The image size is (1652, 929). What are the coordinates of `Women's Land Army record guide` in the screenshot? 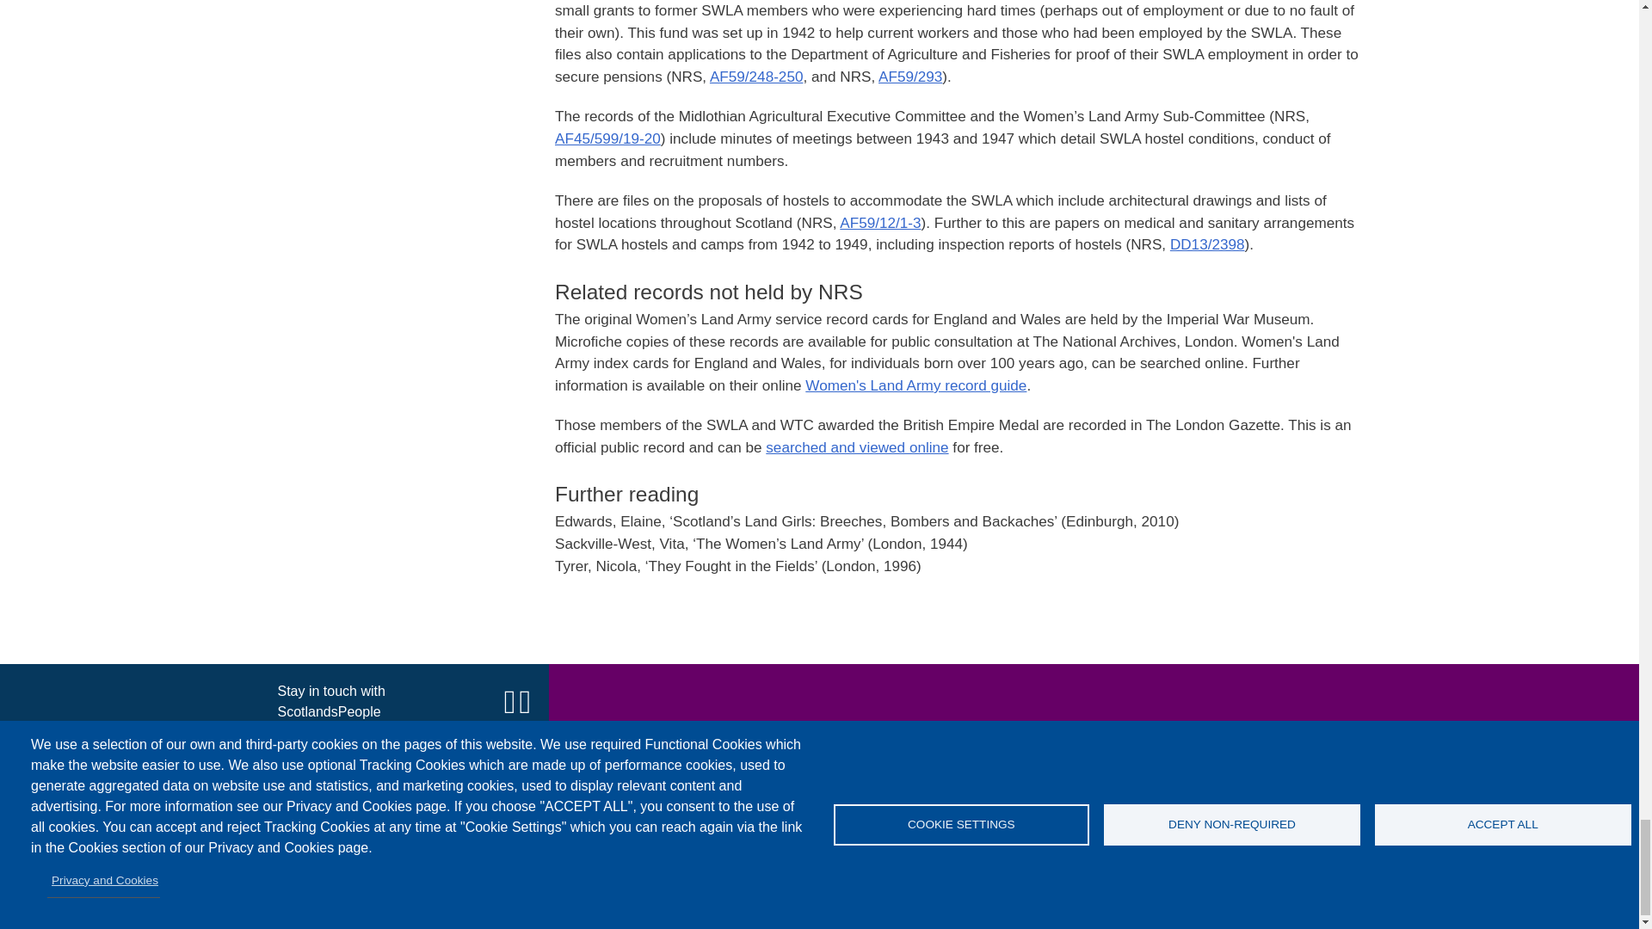 It's located at (915, 385).